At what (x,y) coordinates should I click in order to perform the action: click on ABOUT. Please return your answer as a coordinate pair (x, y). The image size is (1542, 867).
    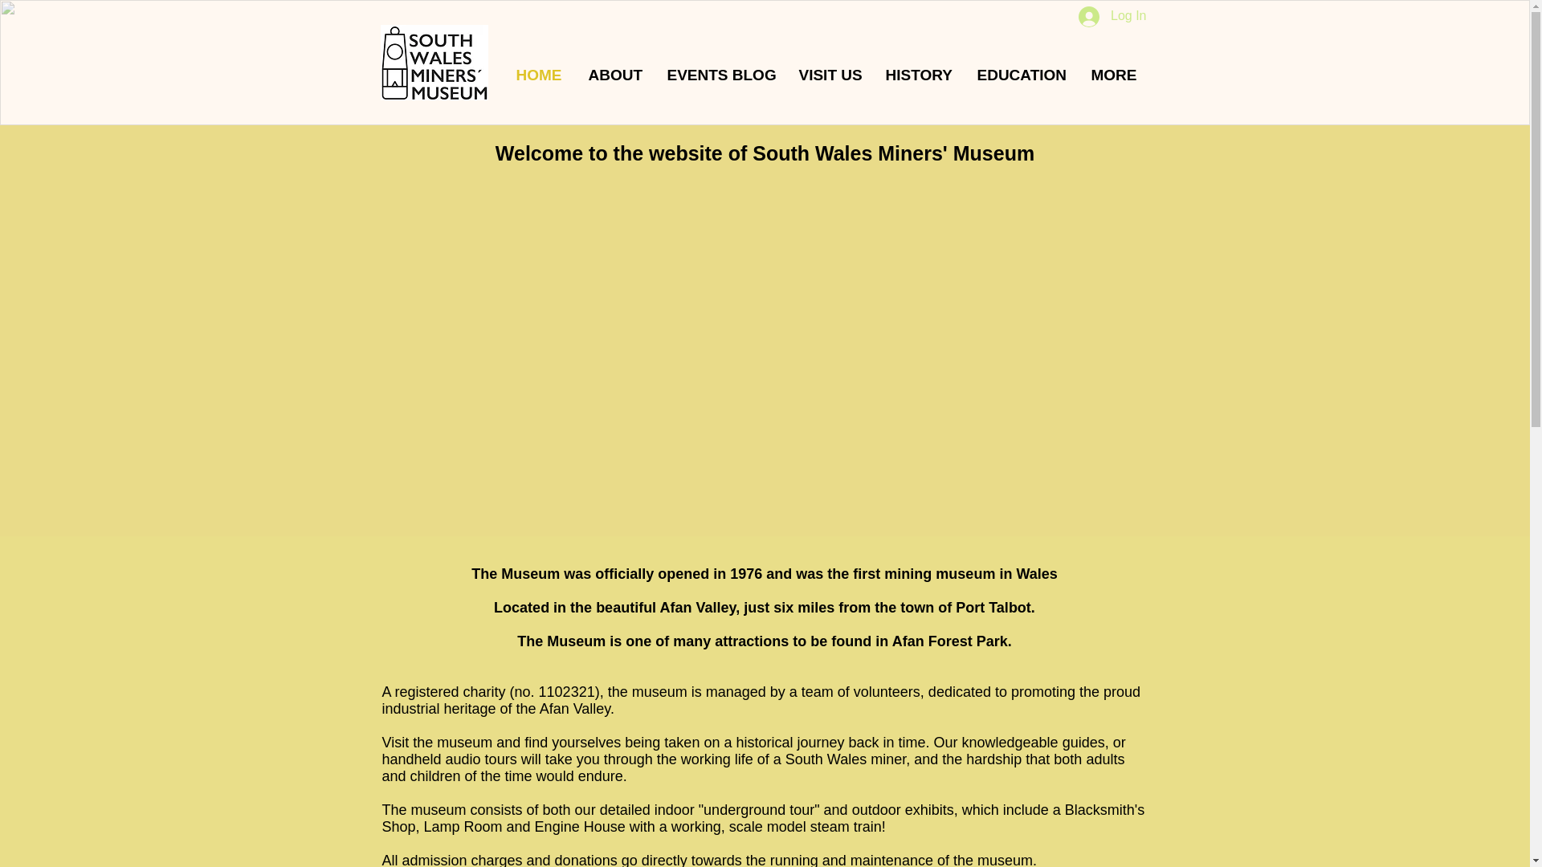
    Looking at the image, I should click on (616, 75).